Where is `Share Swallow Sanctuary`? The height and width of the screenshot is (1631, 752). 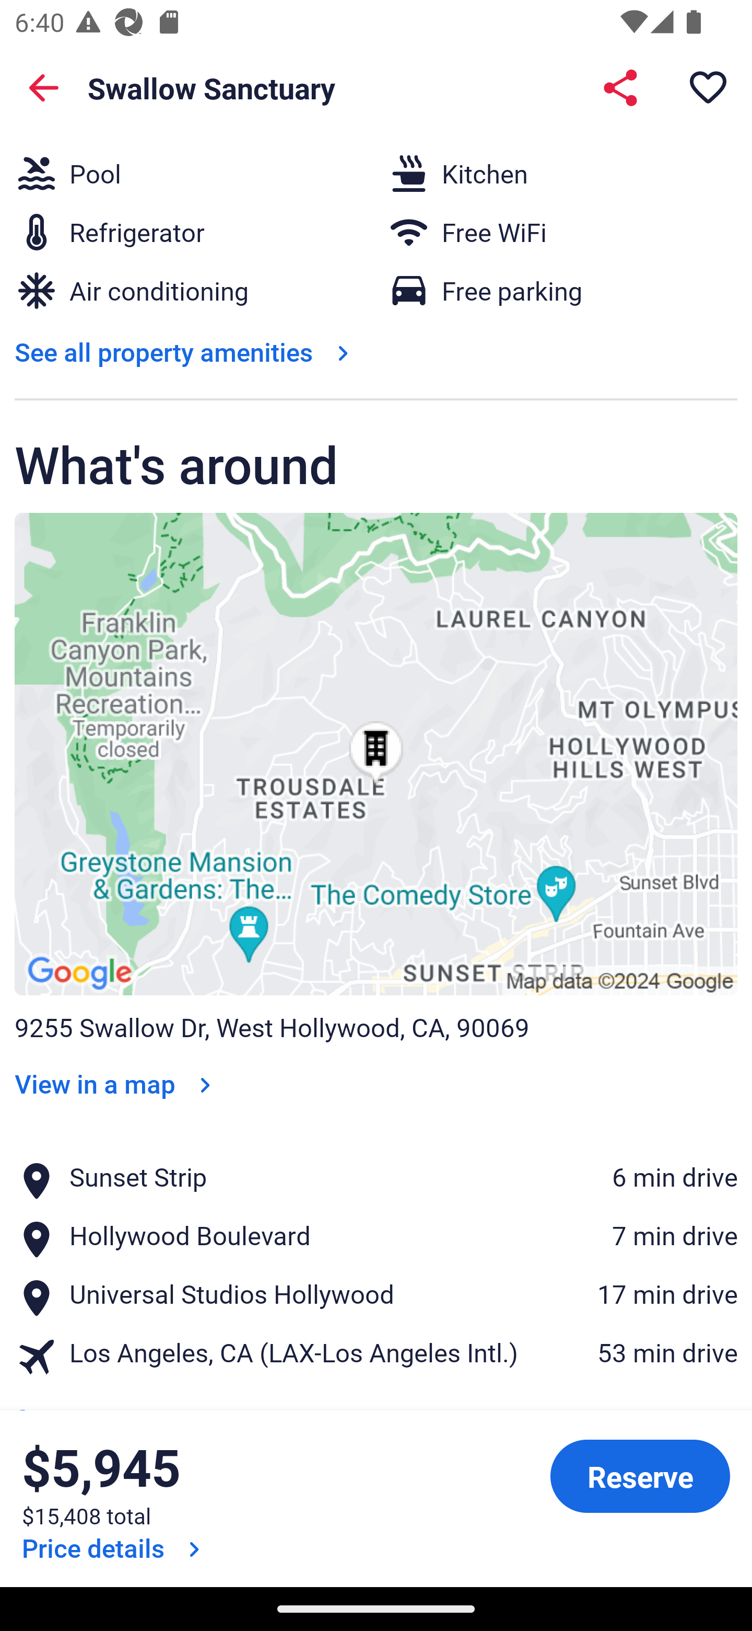 Share Swallow Sanctuary is located at coordinates (620, 88).